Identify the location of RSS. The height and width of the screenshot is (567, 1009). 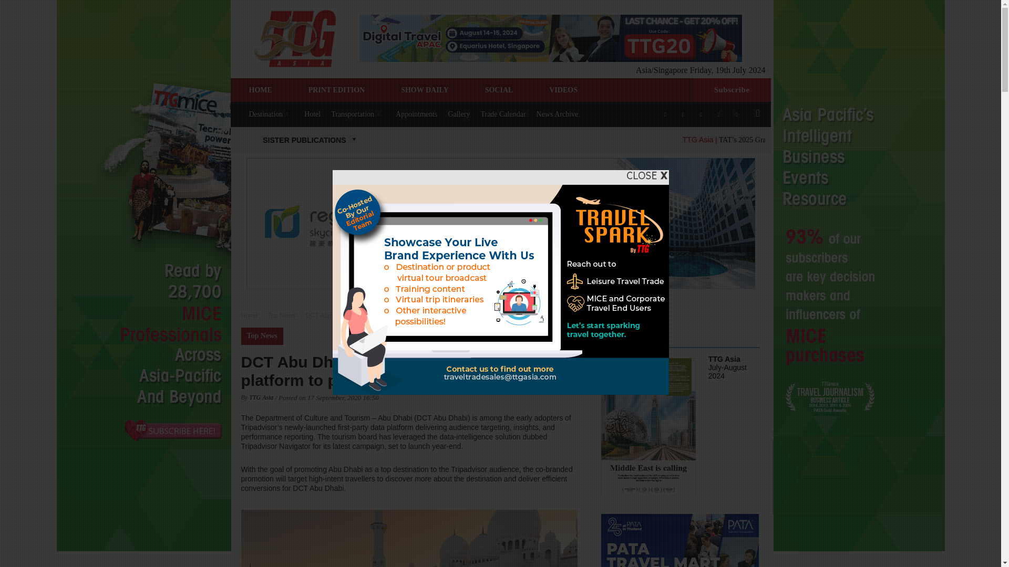
(719, 113).